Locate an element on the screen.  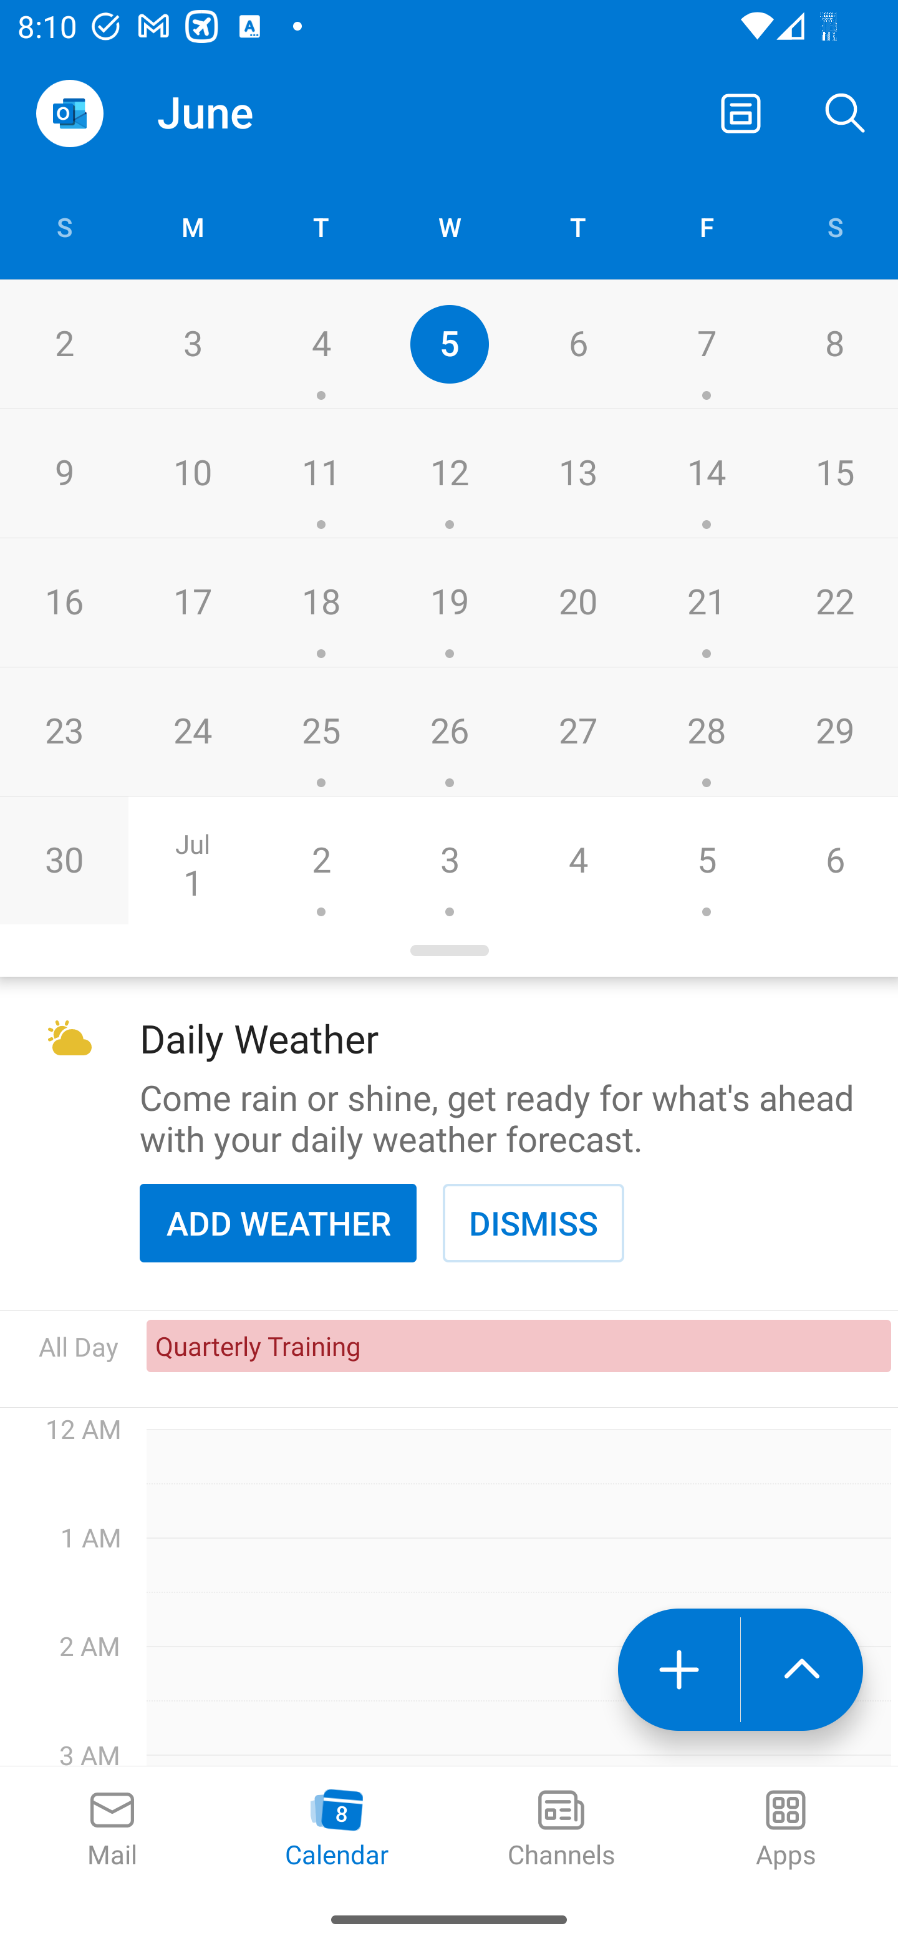
11 Events on Tuesday, June 11 is located at coordinates (321, 473).